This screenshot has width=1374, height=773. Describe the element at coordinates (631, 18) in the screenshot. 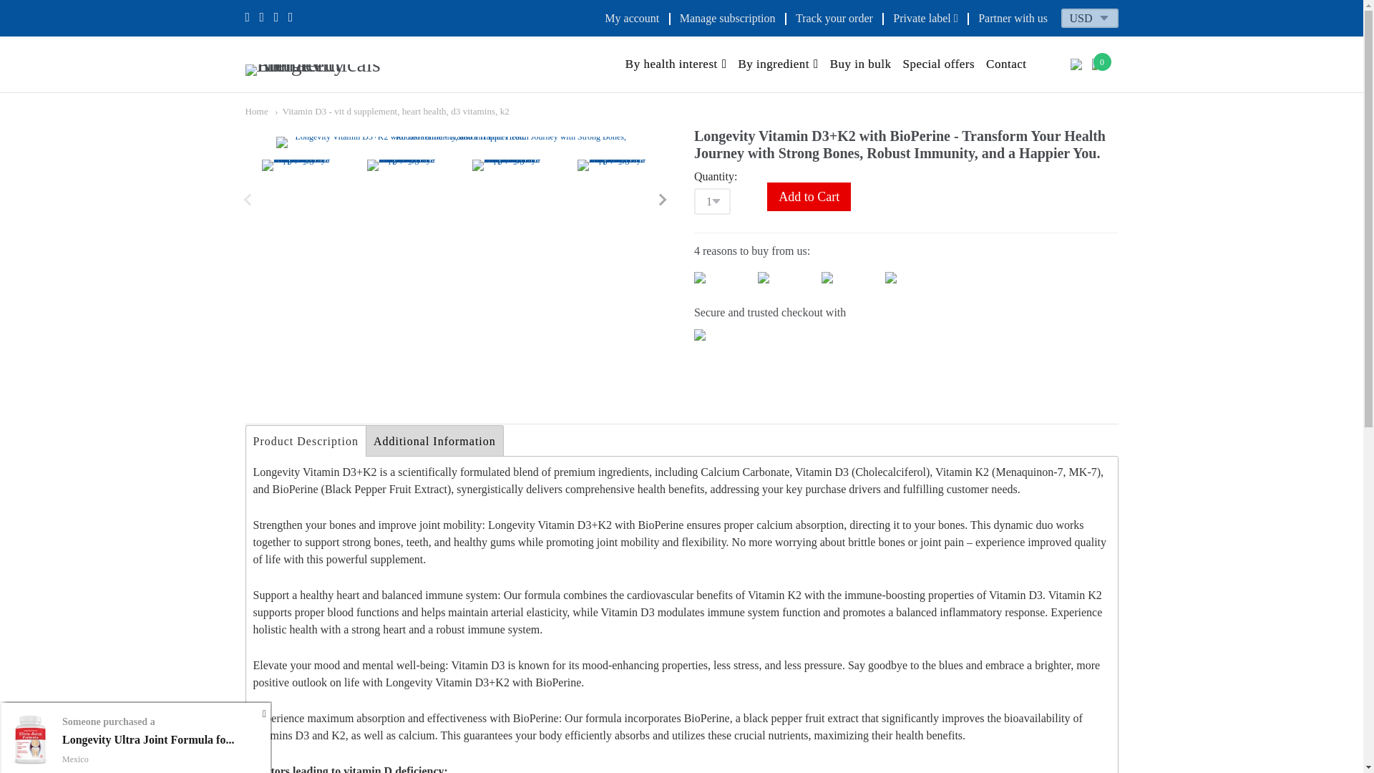

I see `My account` at that location.